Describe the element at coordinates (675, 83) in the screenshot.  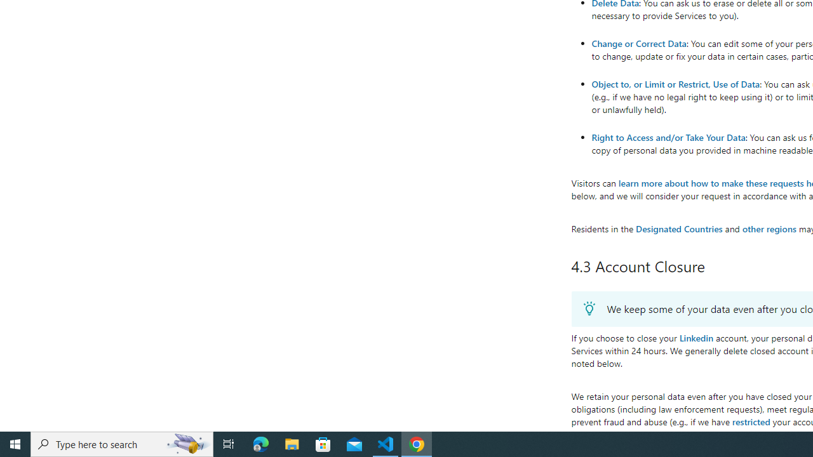
I see `Object to, or Limit or Restrict, Use of Data` at that location.